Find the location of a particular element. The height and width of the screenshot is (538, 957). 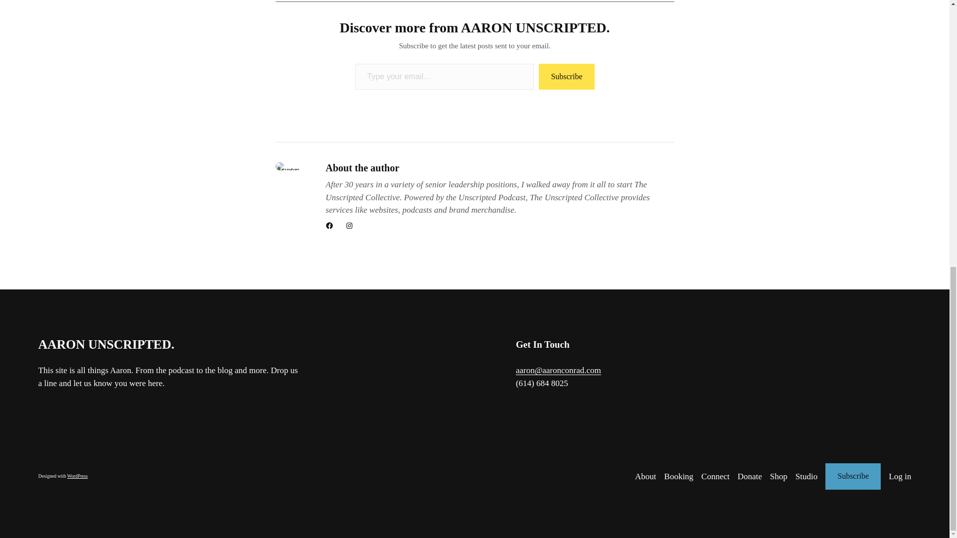

Connect is located at coordinates (715, 476).